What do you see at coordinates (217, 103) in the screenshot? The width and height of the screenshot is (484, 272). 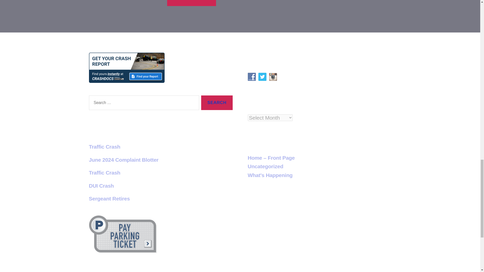 I see `Search` at bounding box center [217, 103].